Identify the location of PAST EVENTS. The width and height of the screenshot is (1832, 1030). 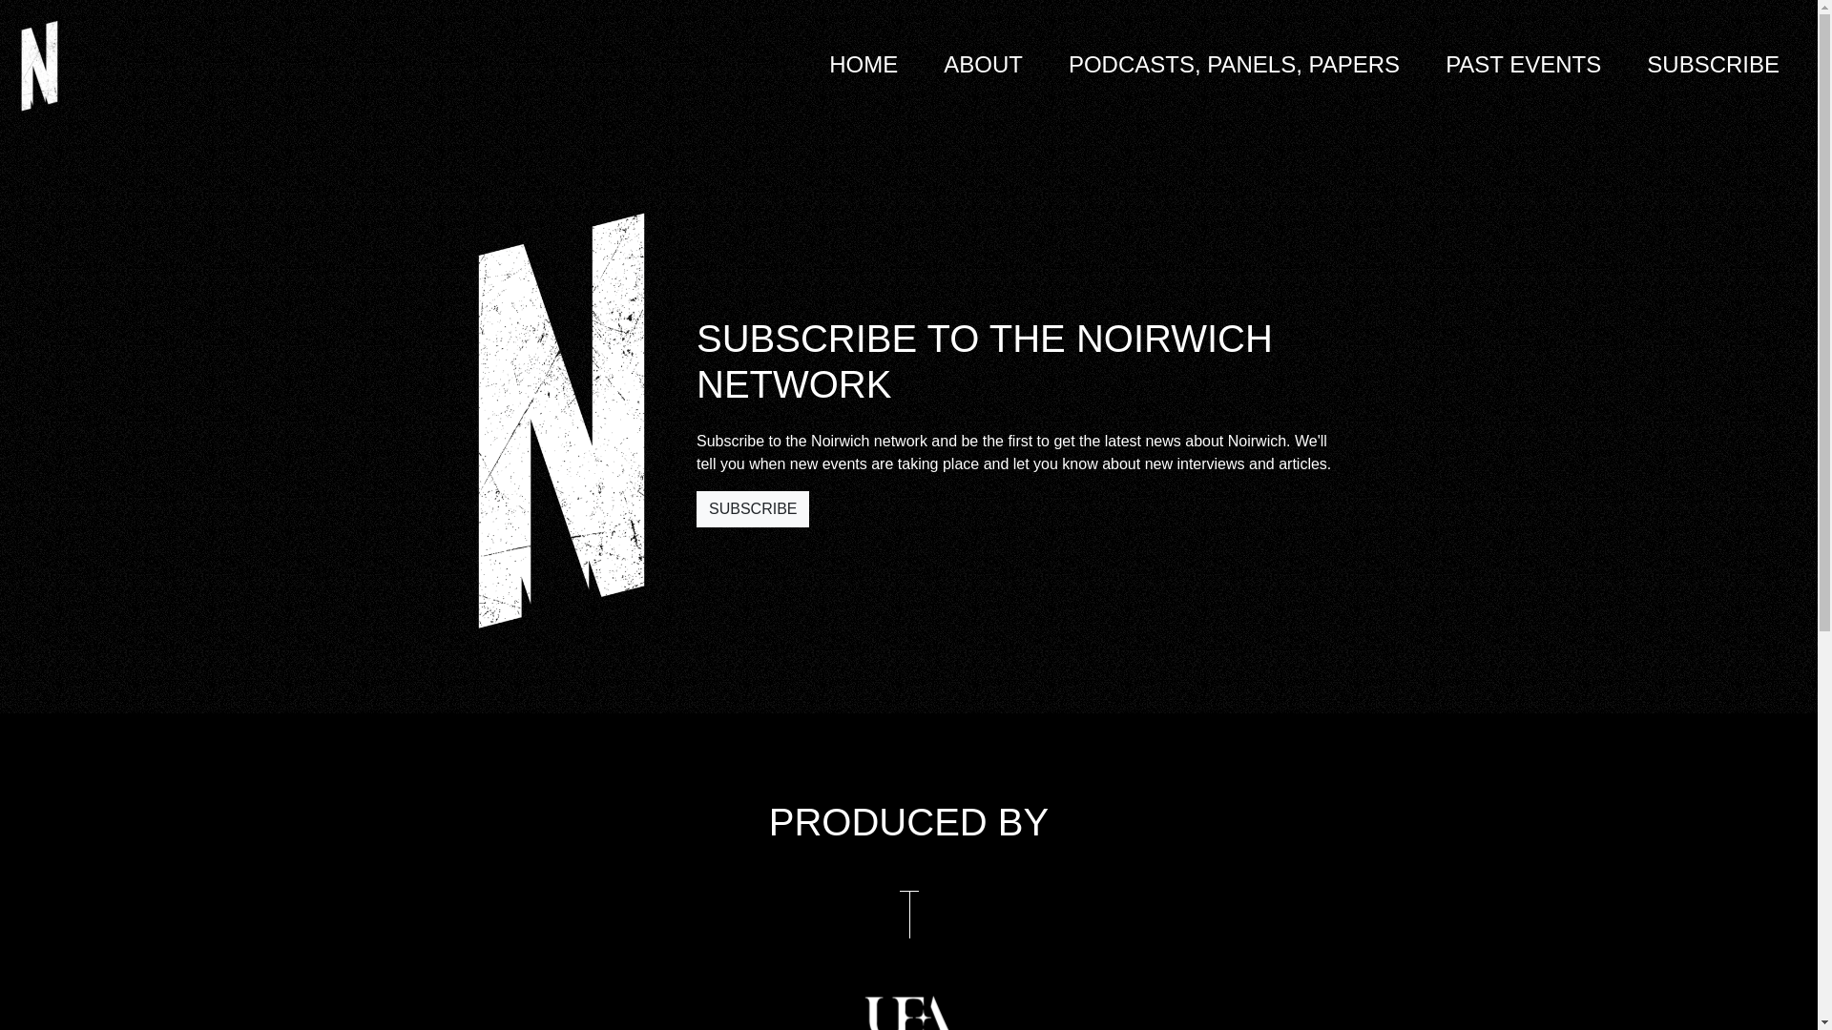
(1523, 65).